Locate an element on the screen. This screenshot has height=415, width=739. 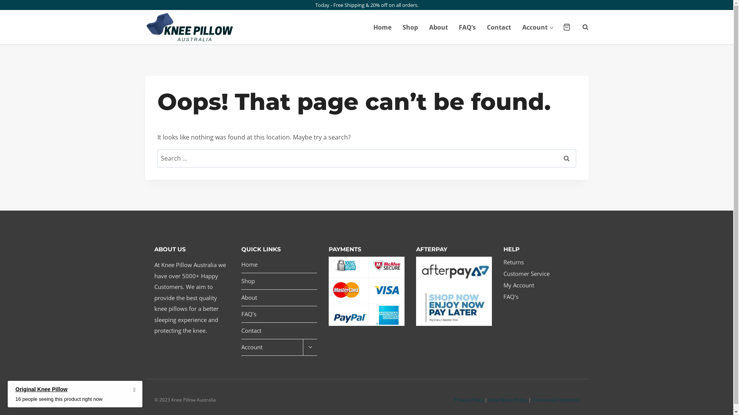
My Account is located at coordinates (541, 286).